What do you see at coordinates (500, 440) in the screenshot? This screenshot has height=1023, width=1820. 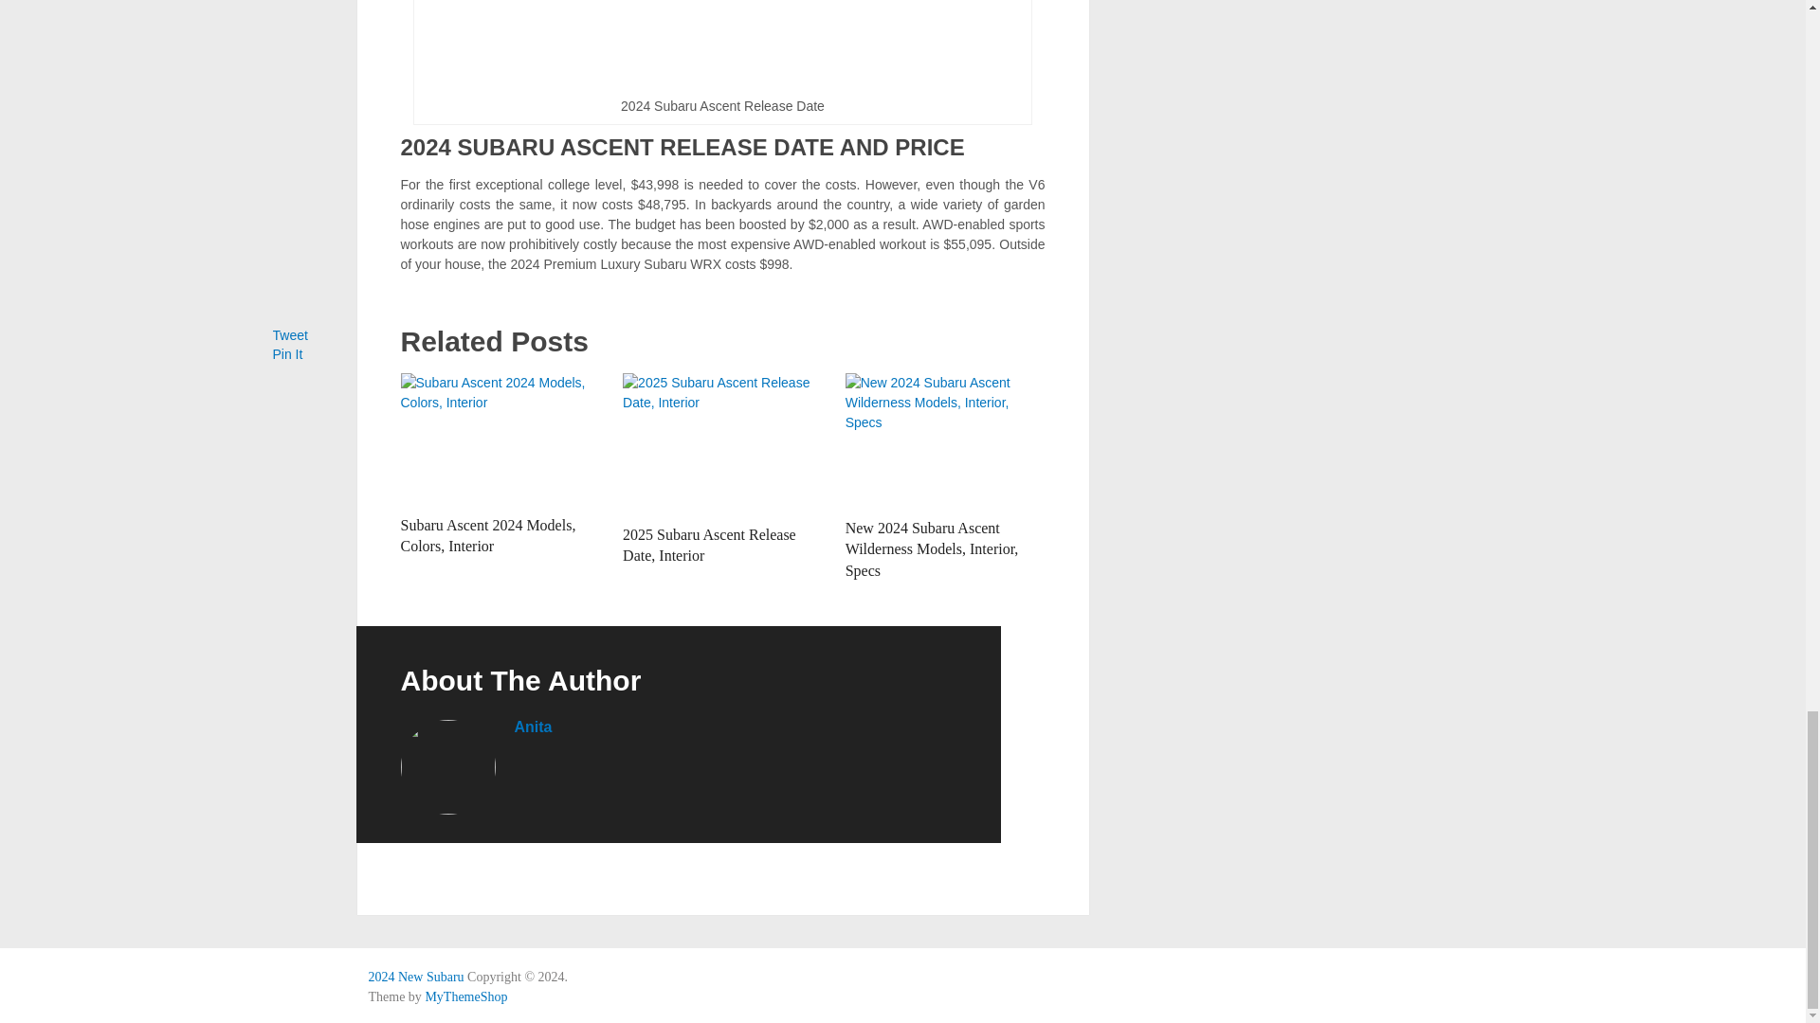 I see `Subaru Ascent 2024 Models, Colors, Interior` at bounding box center [500, 440].